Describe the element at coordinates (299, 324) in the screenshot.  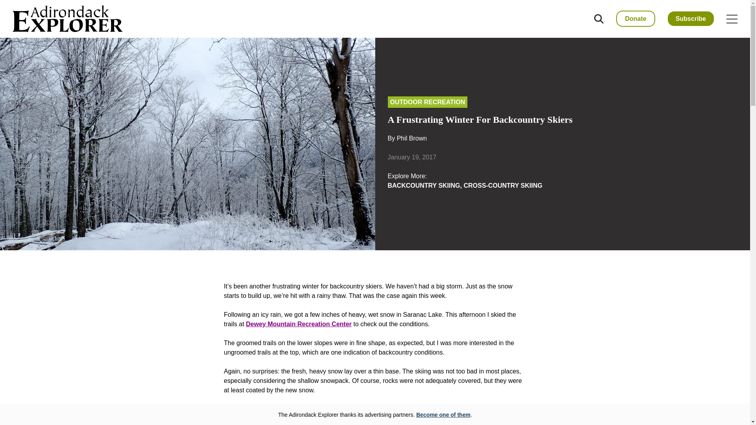
I see `Dewey Mountain Recreation Center` at that location.